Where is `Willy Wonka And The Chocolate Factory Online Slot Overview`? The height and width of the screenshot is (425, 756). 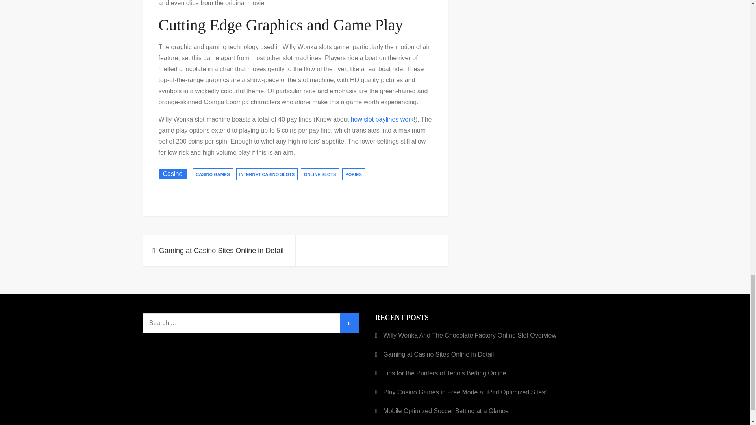 Willy Wonka And The Chocolate Factory Online Slot Overview is located at coordinates (470, 336).